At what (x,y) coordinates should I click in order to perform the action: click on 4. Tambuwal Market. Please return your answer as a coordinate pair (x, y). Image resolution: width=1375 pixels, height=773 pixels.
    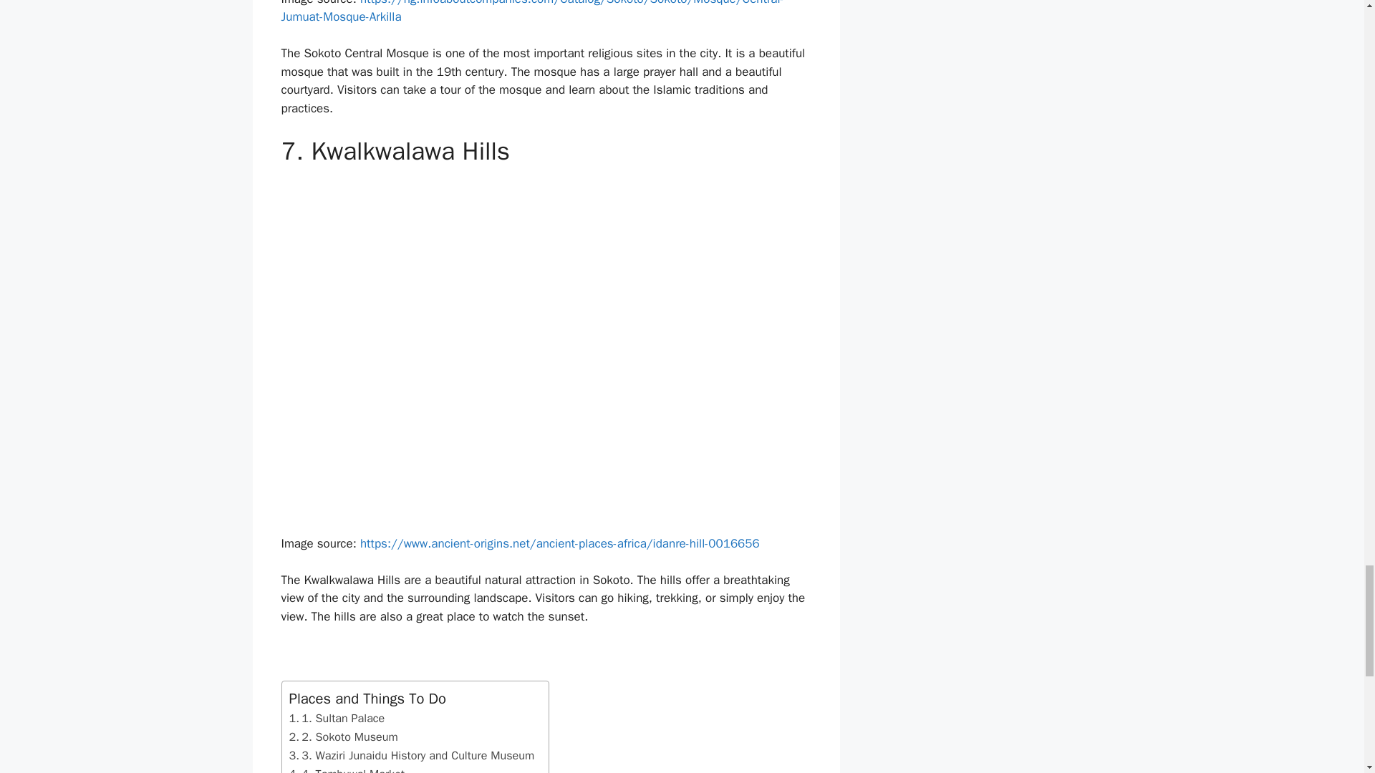
    Looking at the image, I should click on (347, 769).